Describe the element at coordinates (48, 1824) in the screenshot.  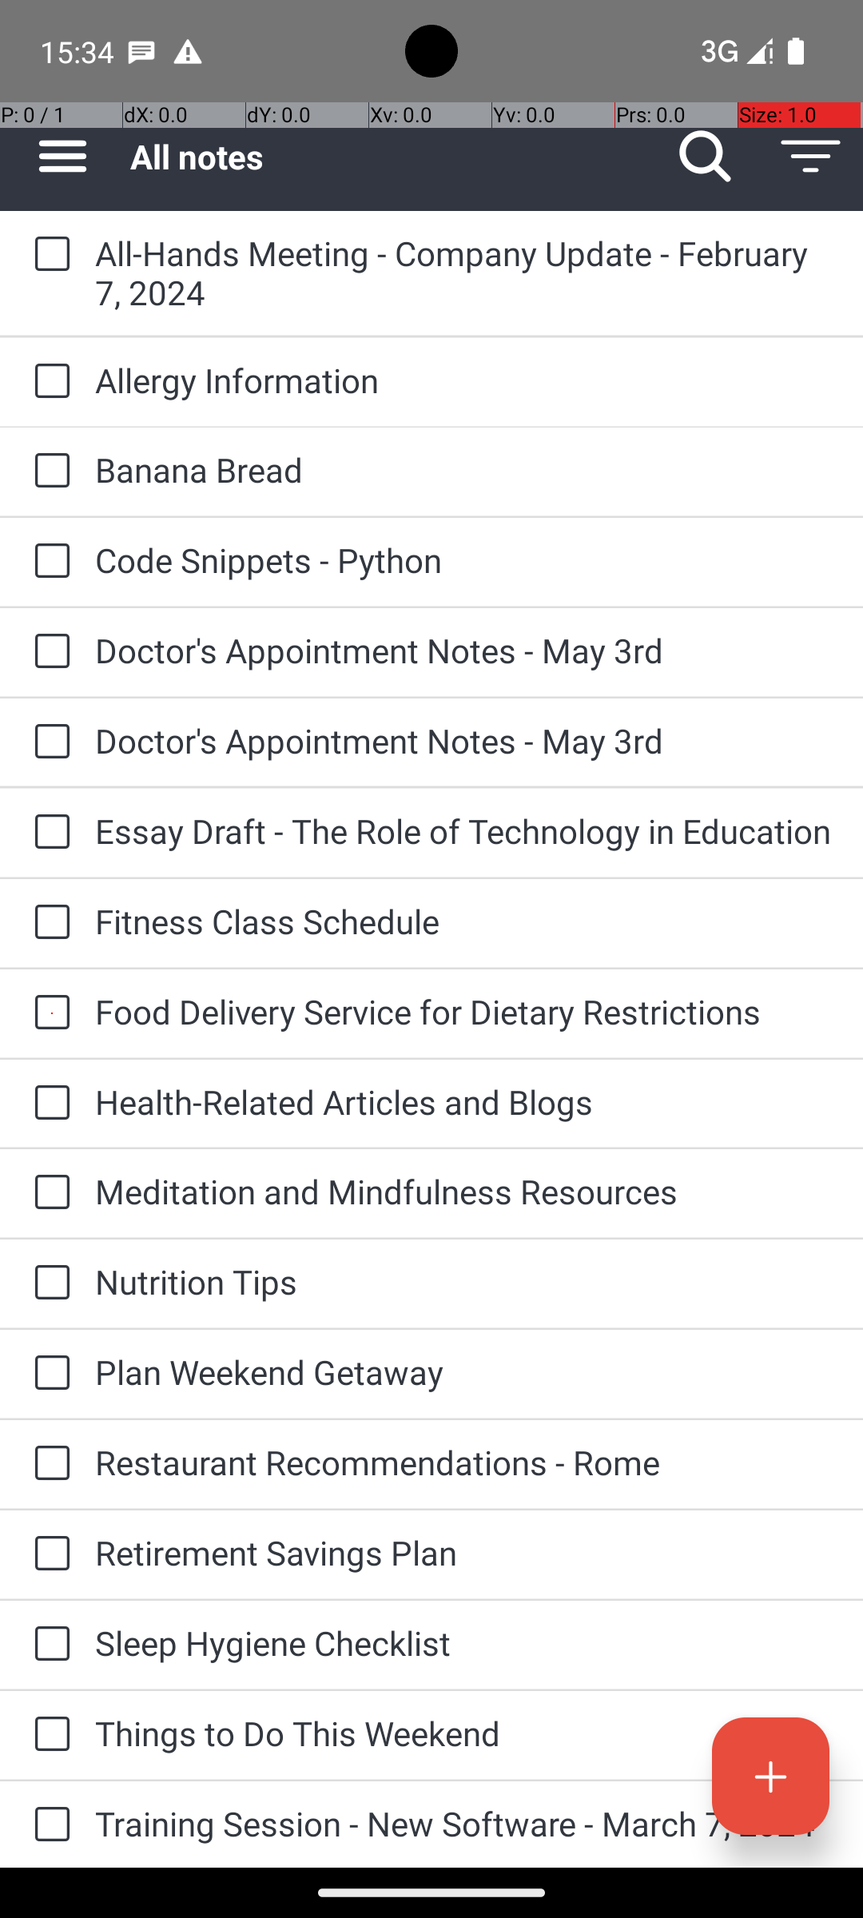
I see `to-do: Training Session - New Software - March 7, 2024` at that location.